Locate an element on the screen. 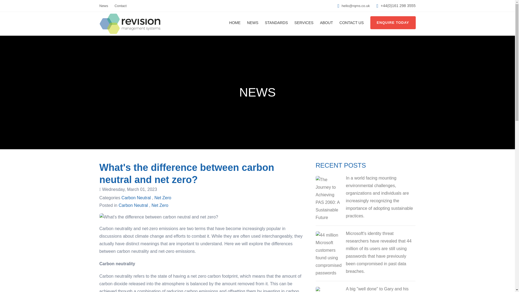 Image resolution: width=519 pixels, height=292 pixels. Carbon Neutral is located at coordinates (136, 197).